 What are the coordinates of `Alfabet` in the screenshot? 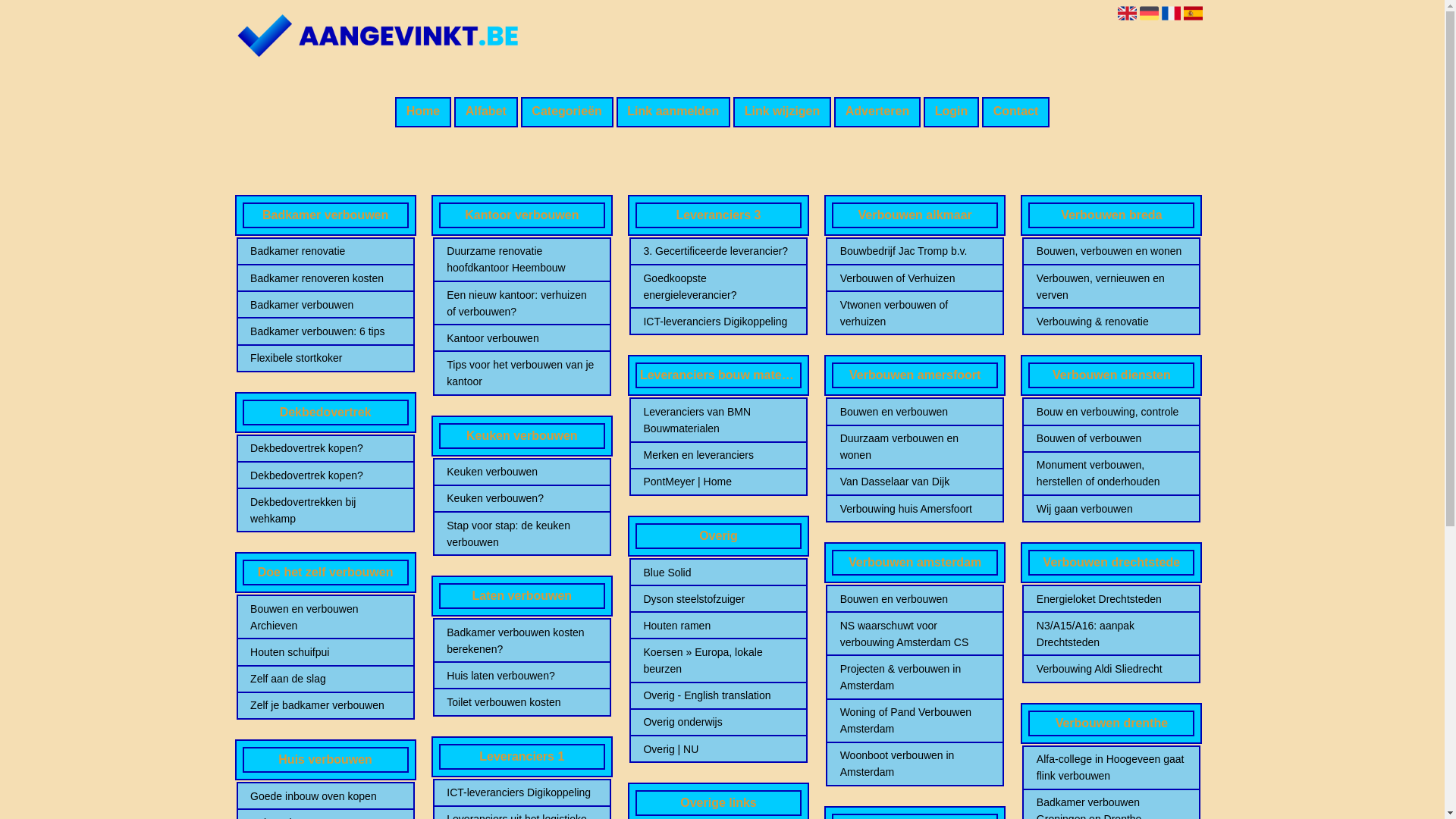 It's located at (486, 112).